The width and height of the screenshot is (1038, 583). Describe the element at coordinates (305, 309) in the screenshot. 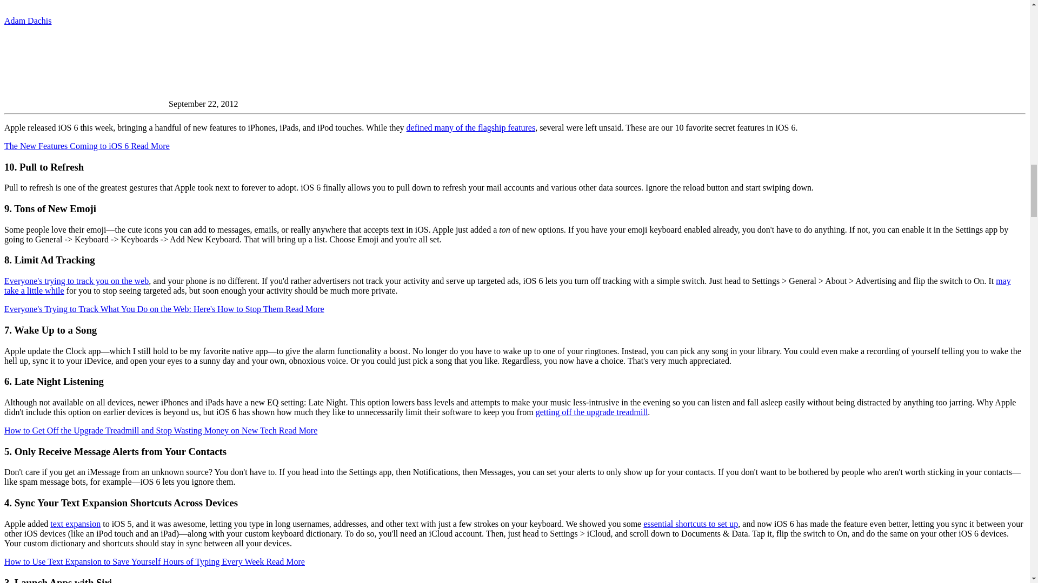

I see `open in a new window` at that location.